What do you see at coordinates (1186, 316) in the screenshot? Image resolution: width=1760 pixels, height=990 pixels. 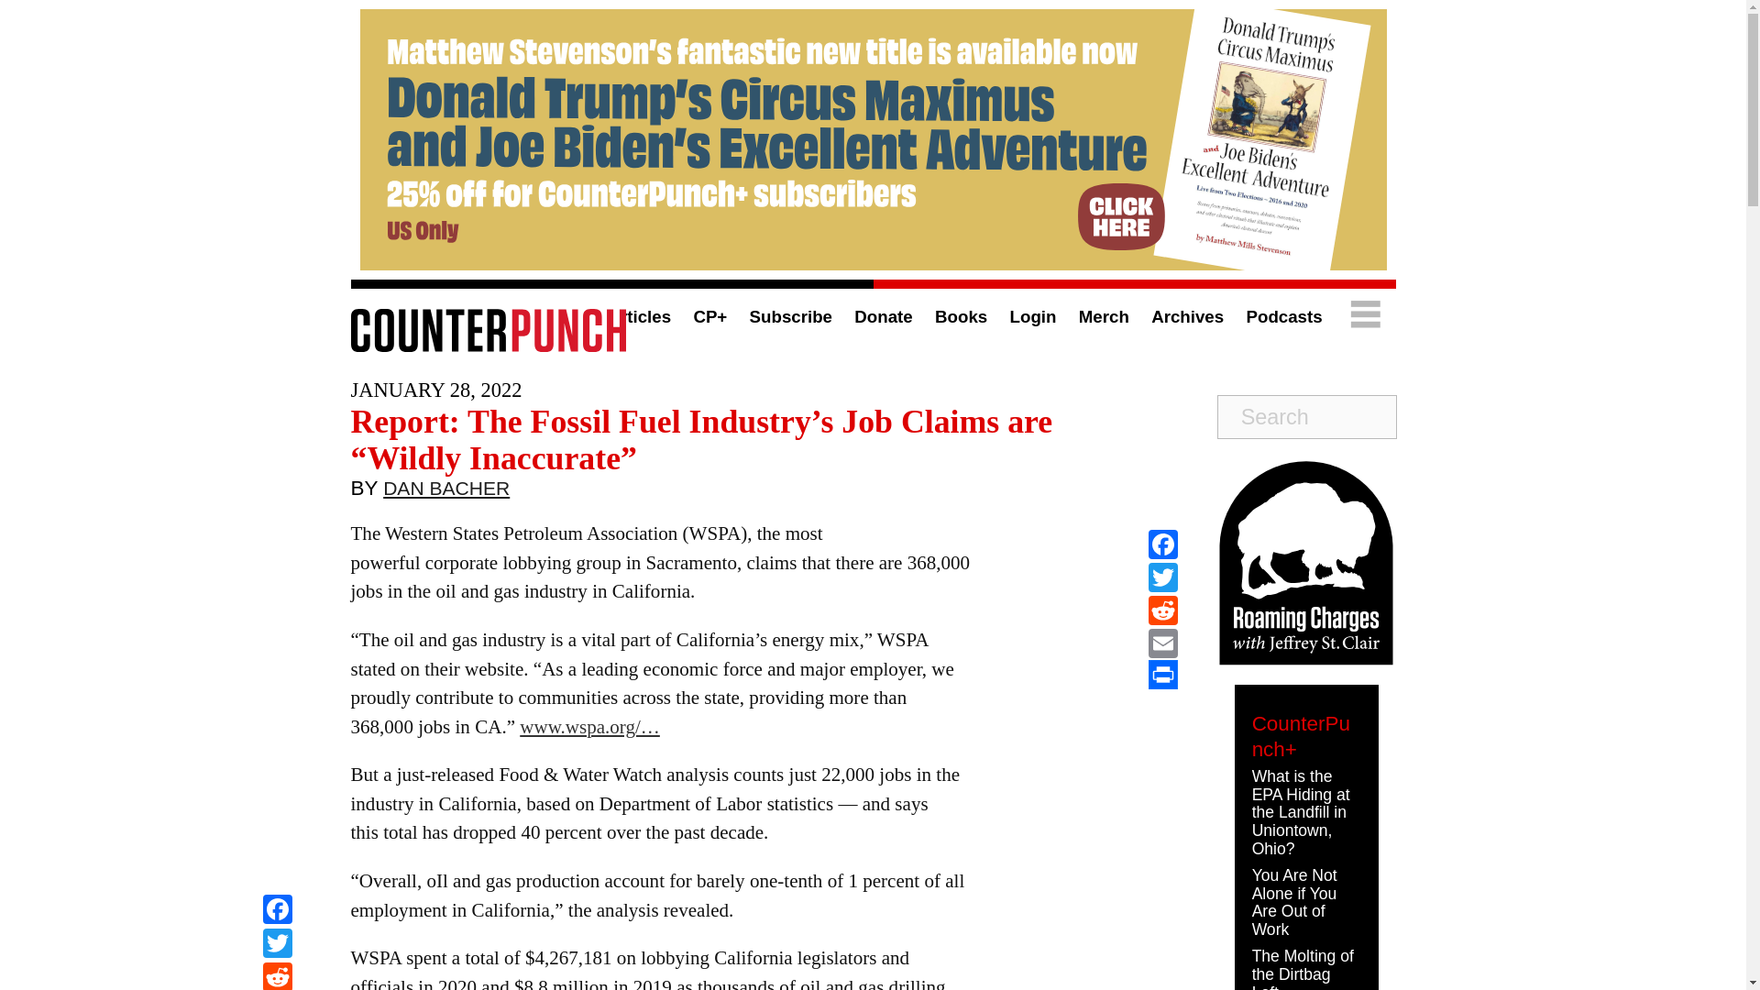 I see `Archives` at bounding box center [1186, 316].